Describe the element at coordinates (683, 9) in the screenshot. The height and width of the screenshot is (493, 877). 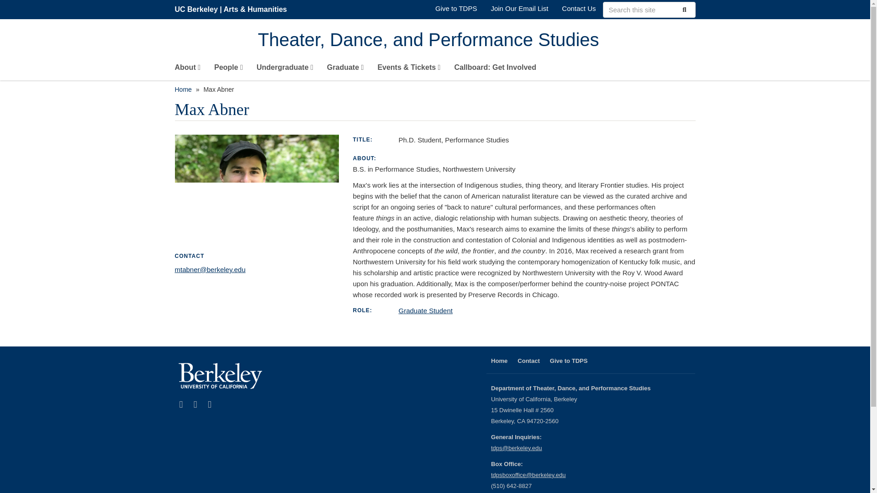
I see `Submit Search` at that location.